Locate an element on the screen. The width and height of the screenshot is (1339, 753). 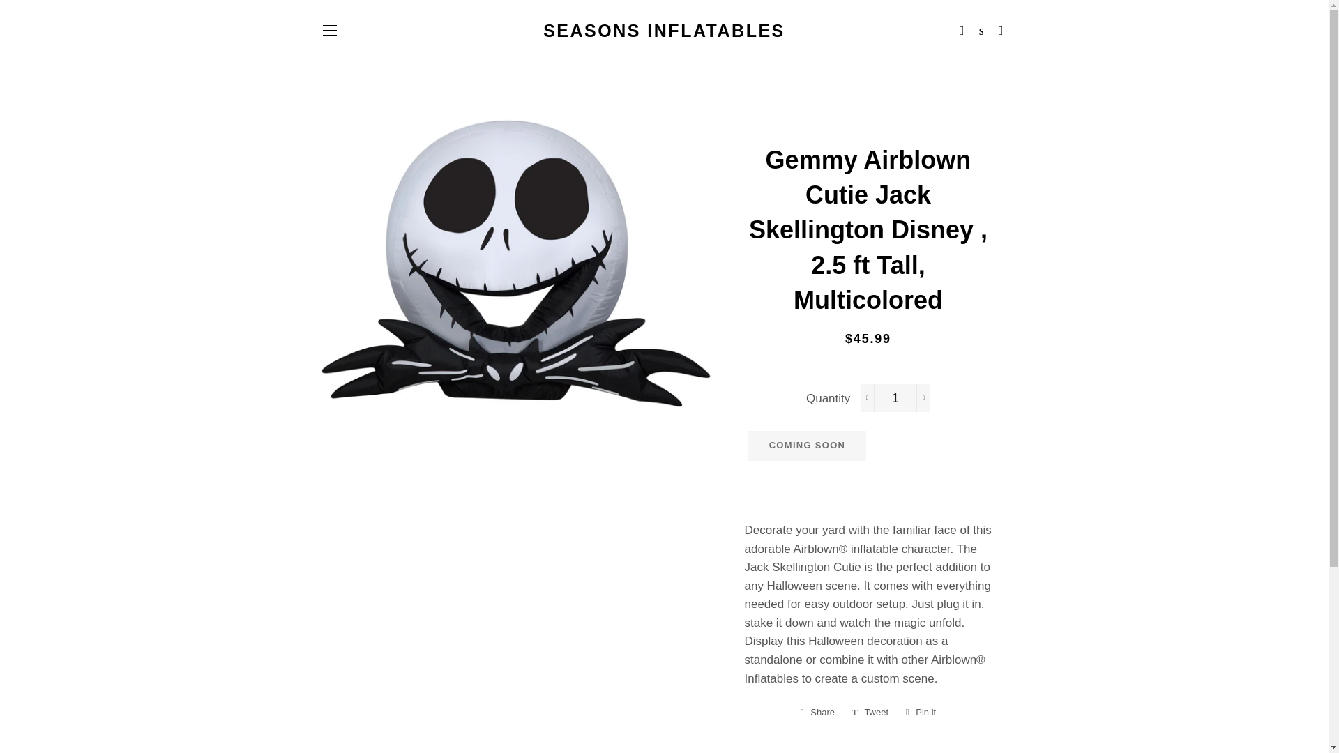
Share on Facebook is located at coordinates (817, 712).